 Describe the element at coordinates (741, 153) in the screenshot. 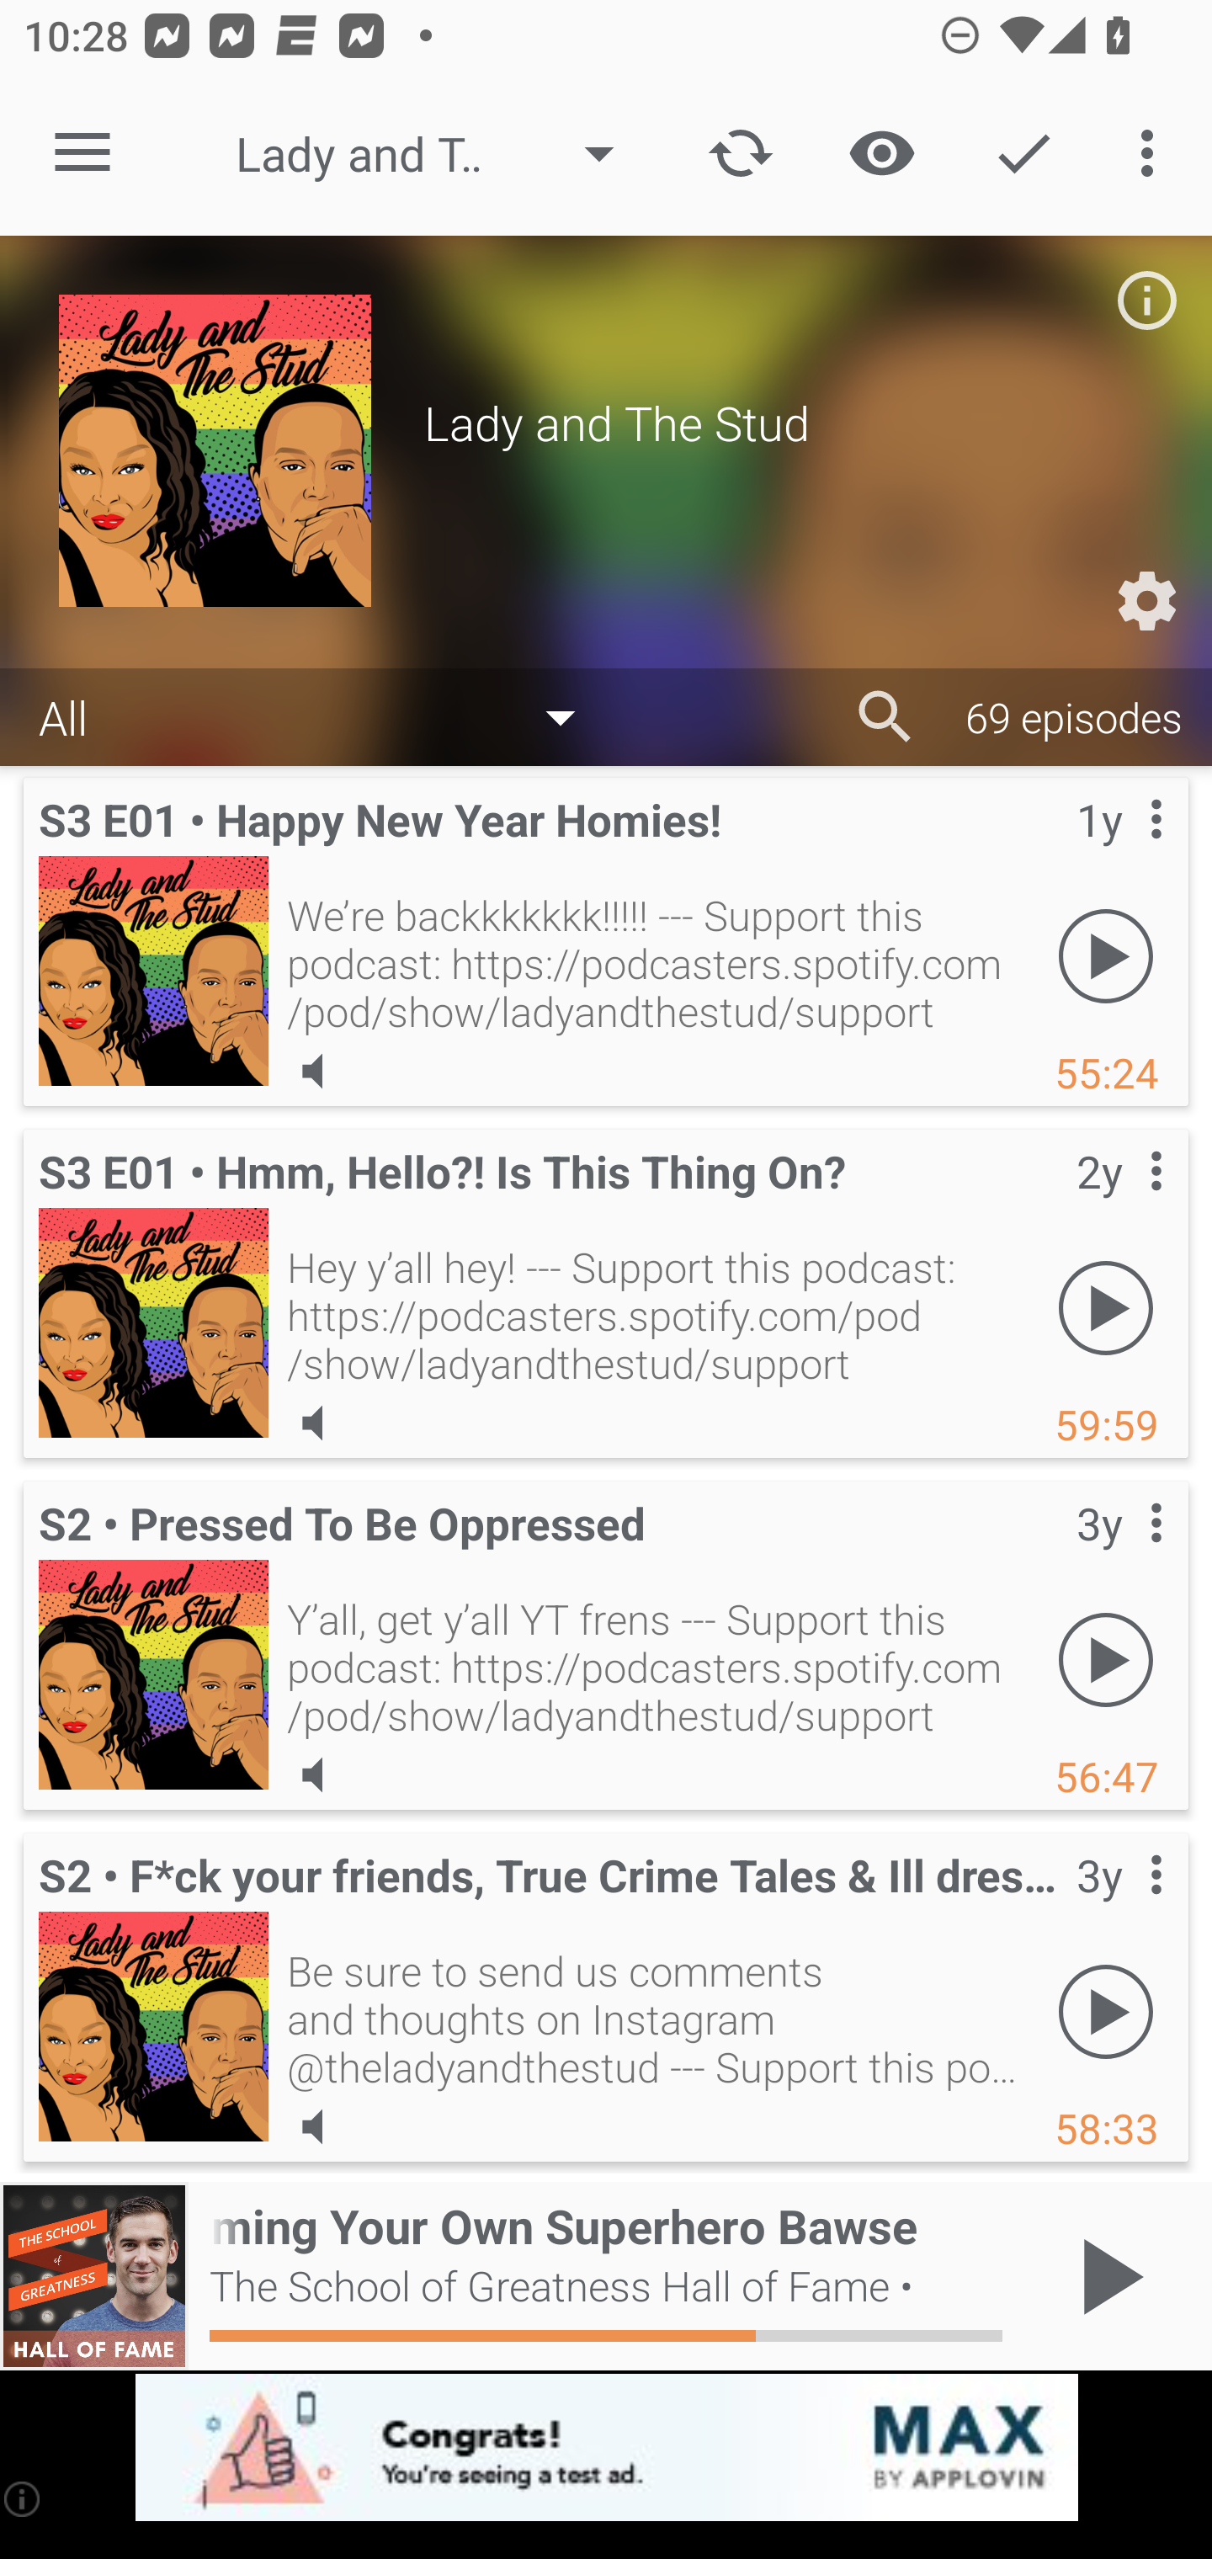

I see `Update` at that location.